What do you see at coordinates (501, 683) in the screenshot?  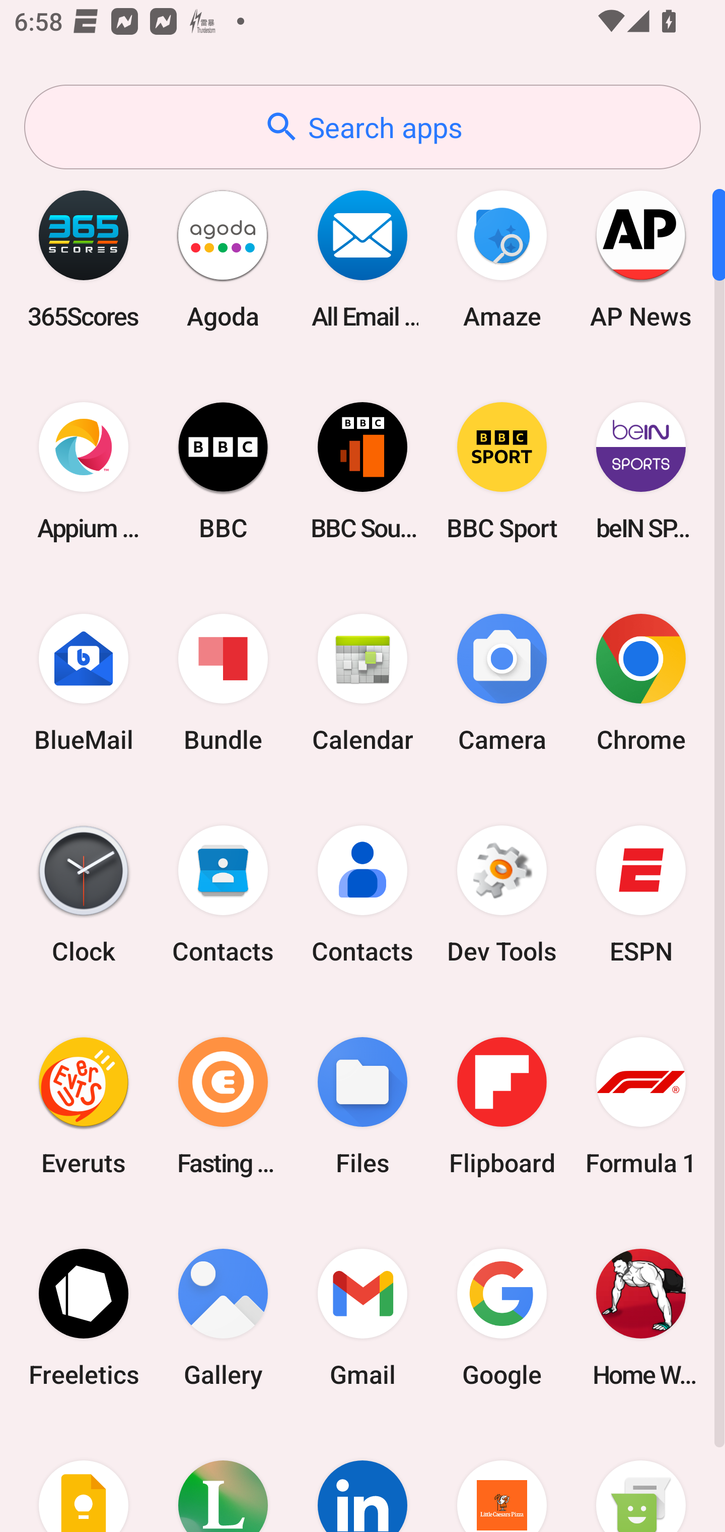 I see `Camera` at bounding box center [501, 683].